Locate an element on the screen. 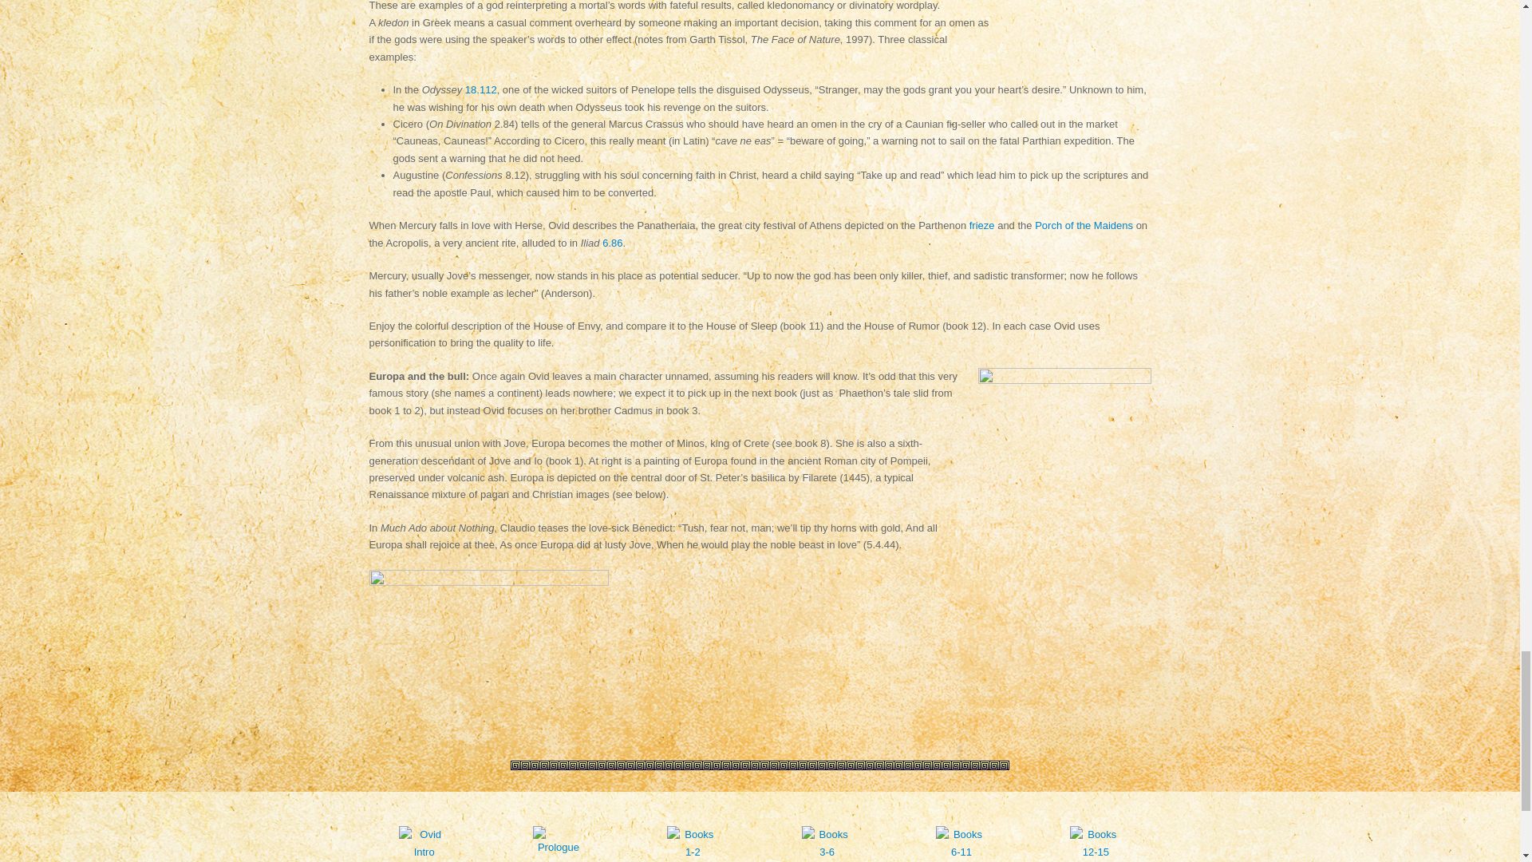  Books 3-6 is located at coordinates (827, 854).